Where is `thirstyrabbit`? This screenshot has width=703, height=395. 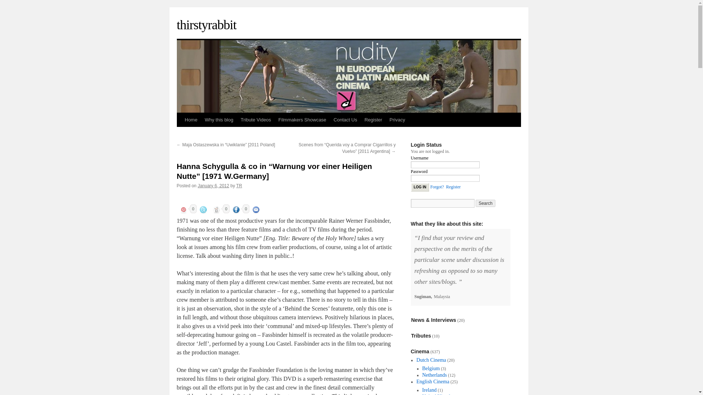 thirstyrabbit is located at coordinates (206, 25).